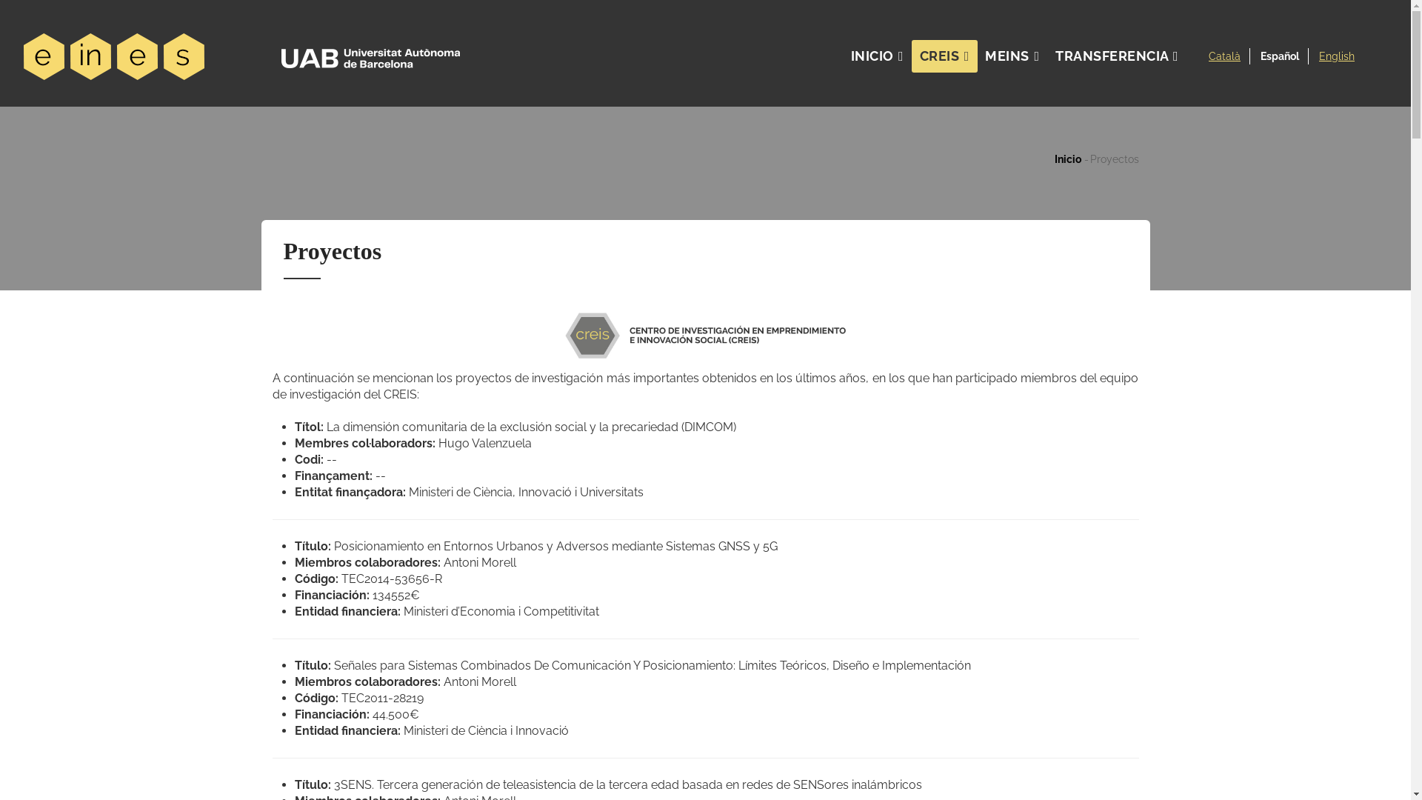 Image resolution: width=1422 pixels, height=800 pixels. Describe the element at coordinates (0, 0) in the screenshot. I see `Pasar al contenido principal` at that location.